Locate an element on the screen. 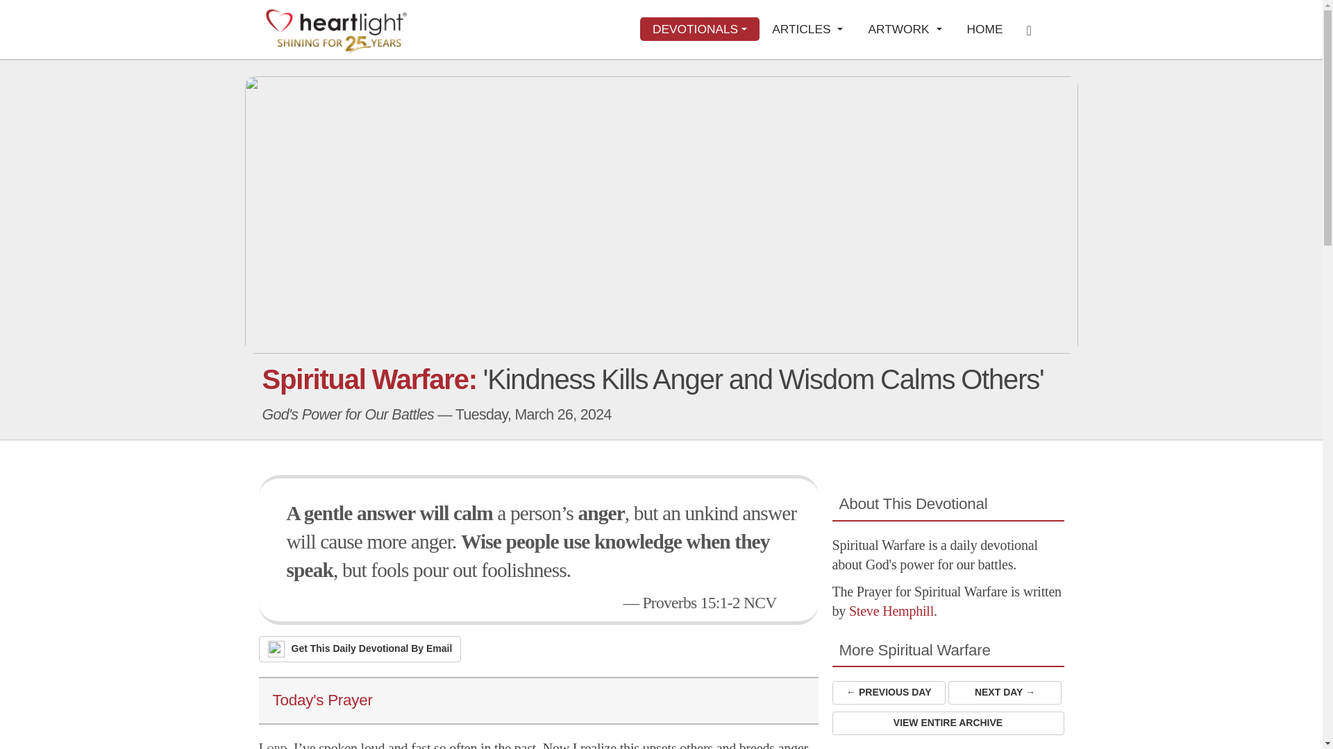 Image resolution: width=1333 pixels, height=749 pixels. ARTWORK is located at coordinates (905, 29).